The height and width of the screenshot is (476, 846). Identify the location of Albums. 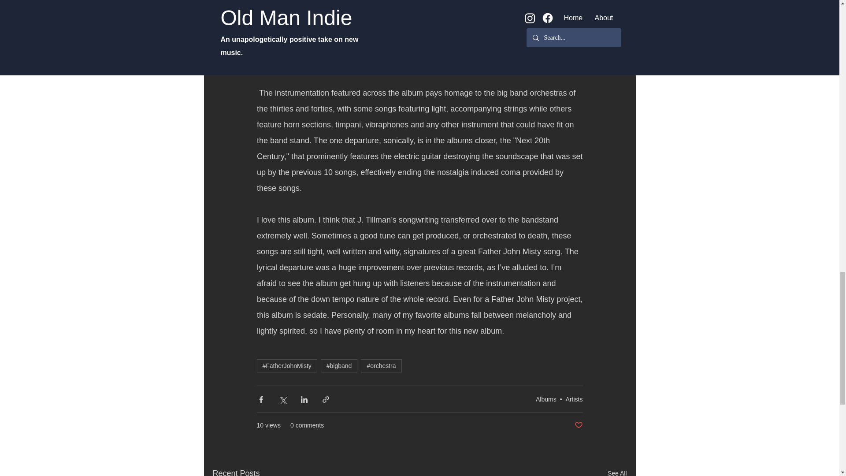
(546, 399).